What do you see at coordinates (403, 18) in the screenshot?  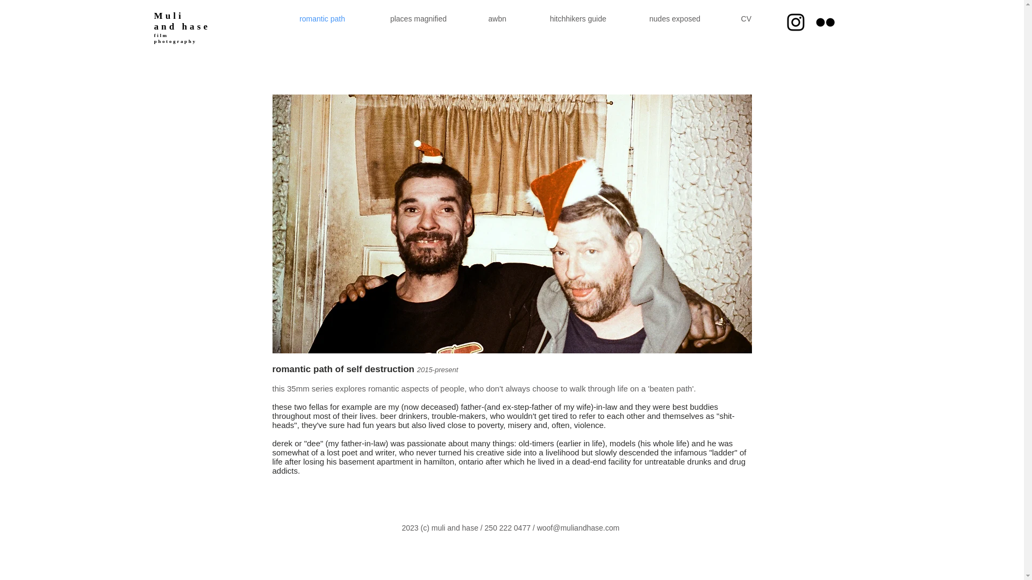 I see `places magnified` at bounding box center [403, 18].